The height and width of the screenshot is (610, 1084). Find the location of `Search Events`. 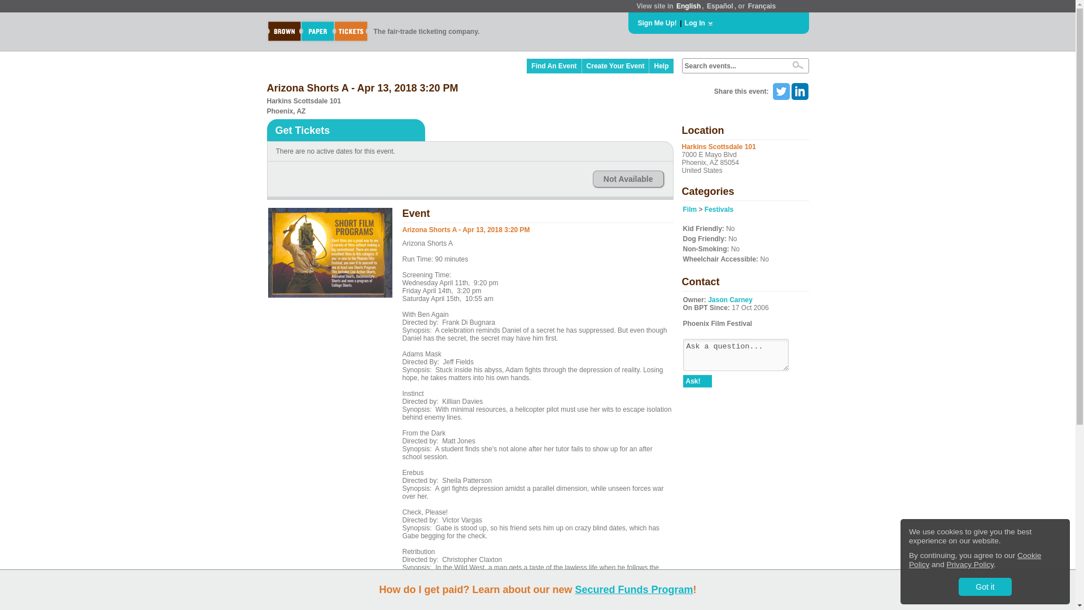

Search Events is located at coordinates (797, 65).